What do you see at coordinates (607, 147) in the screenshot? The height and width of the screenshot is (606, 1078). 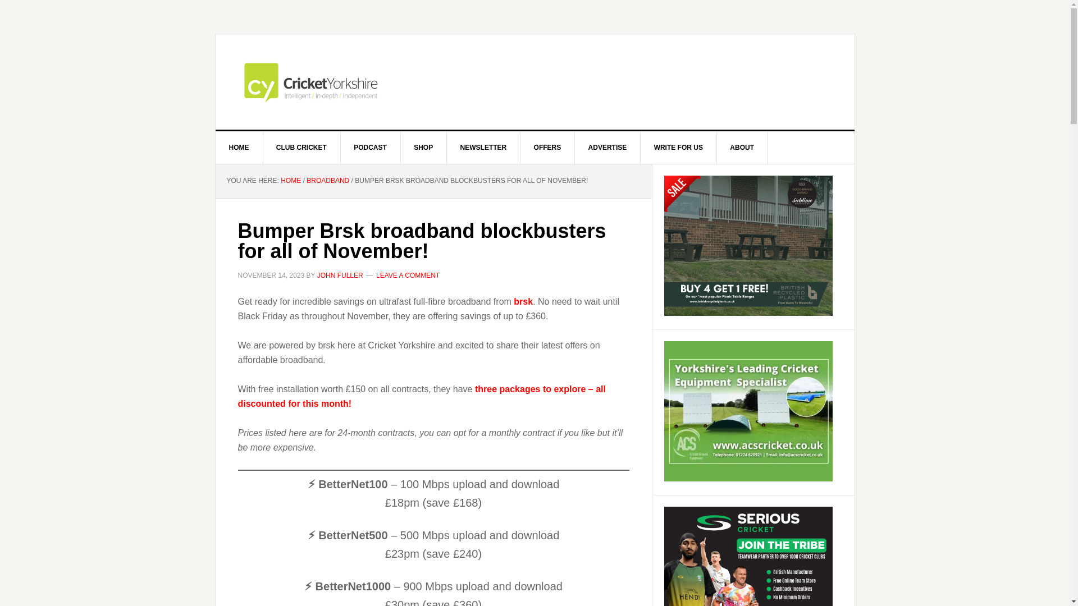 I see `ADVERTISE` at bounding box center [607, 147].